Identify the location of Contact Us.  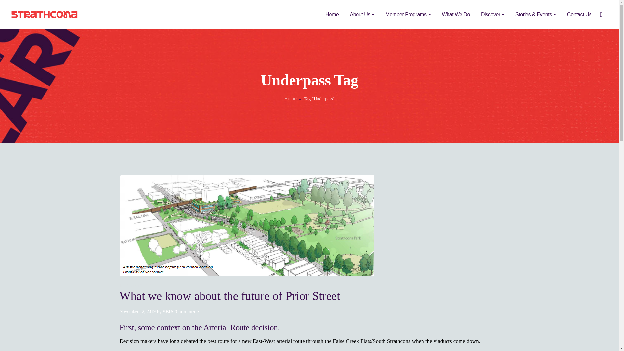
(579, 15).